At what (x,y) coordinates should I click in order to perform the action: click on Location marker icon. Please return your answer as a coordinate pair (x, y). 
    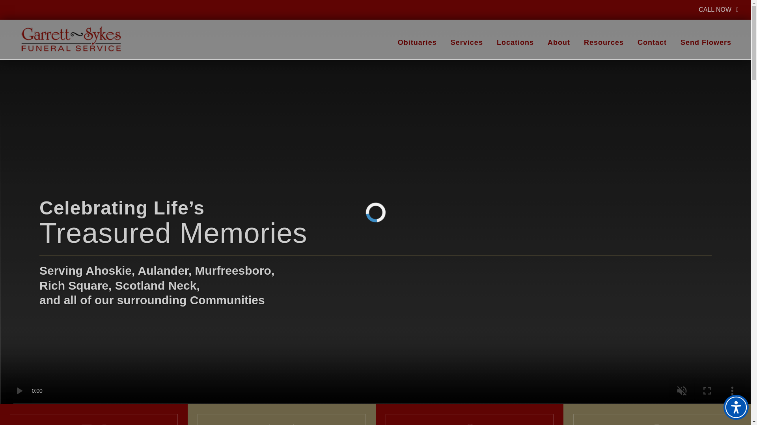
    Looking at the image, I should click on (652, 42).